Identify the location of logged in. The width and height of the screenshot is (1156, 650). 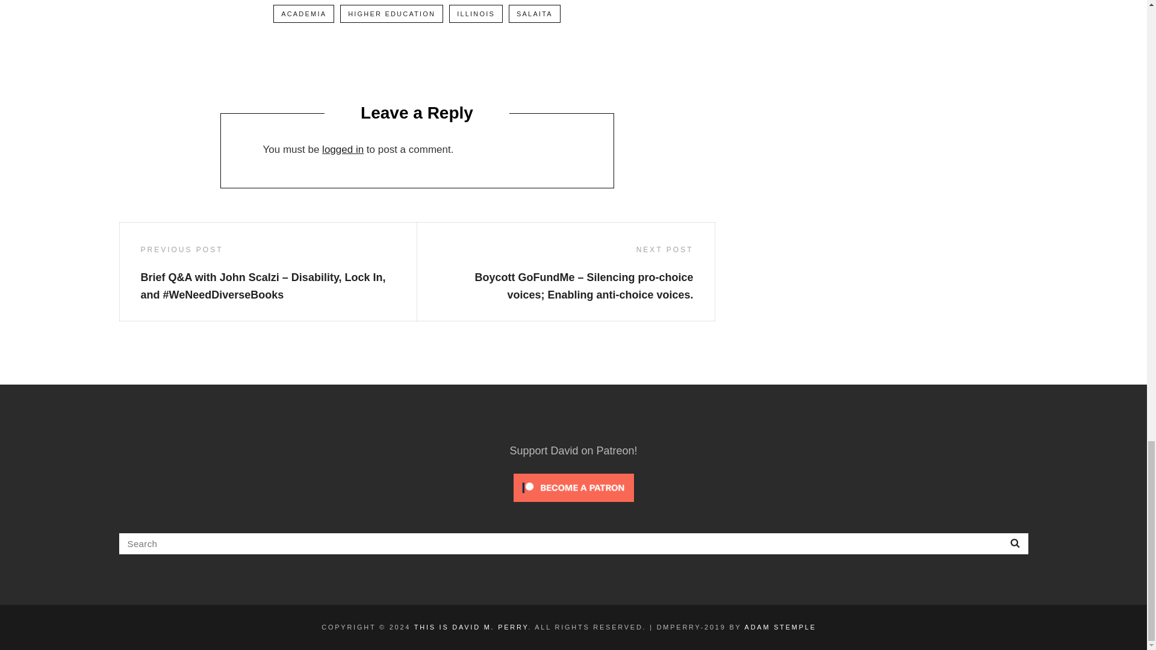
(343, 149).